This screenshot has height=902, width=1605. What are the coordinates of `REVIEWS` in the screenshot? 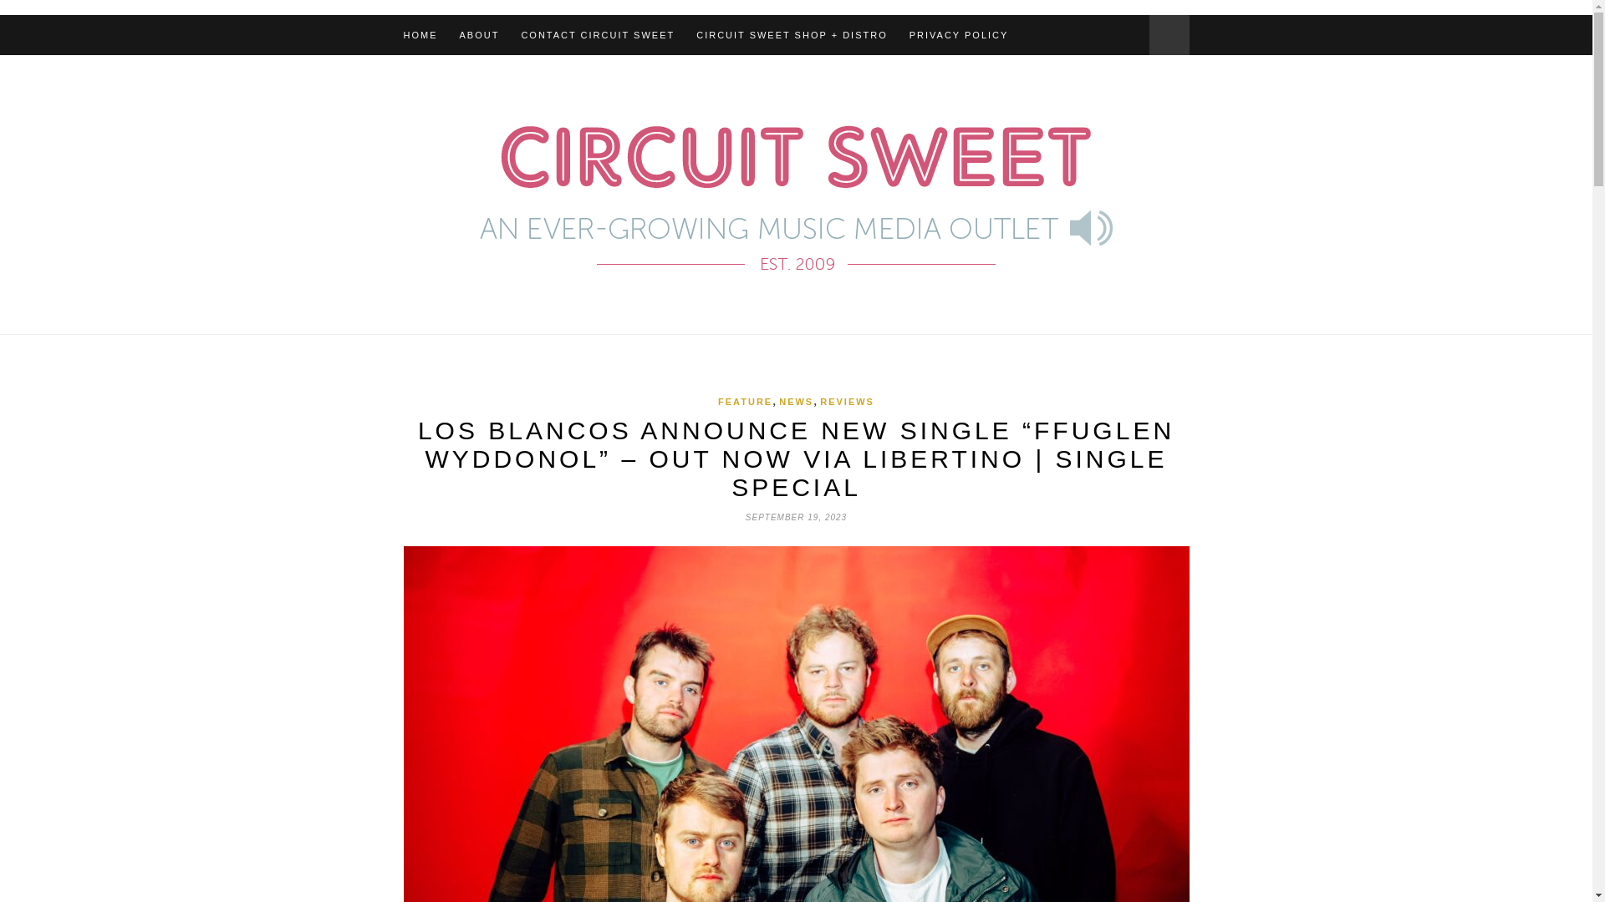 It's located at (848, 402).